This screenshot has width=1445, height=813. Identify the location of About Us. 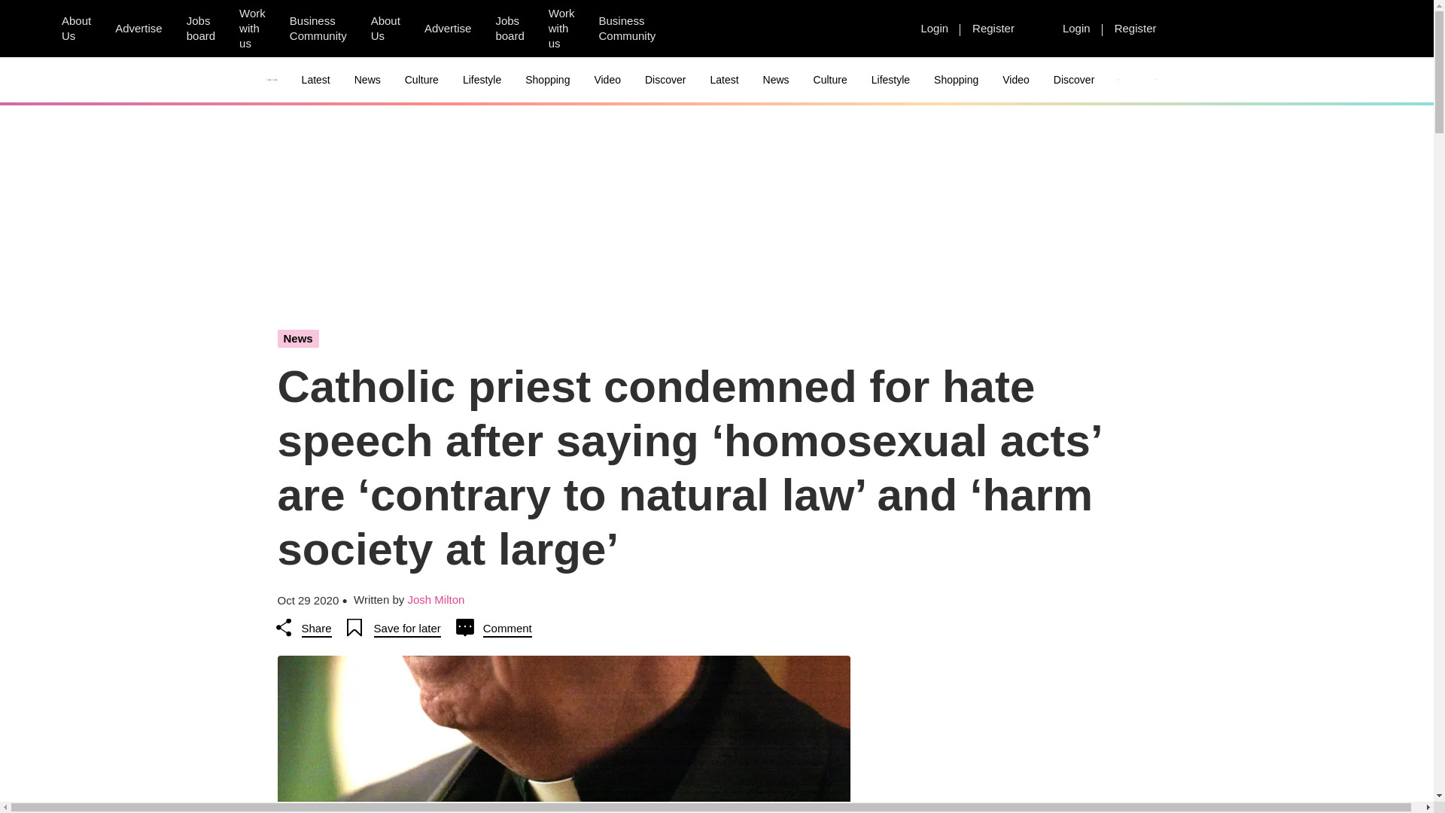
(385, 29).